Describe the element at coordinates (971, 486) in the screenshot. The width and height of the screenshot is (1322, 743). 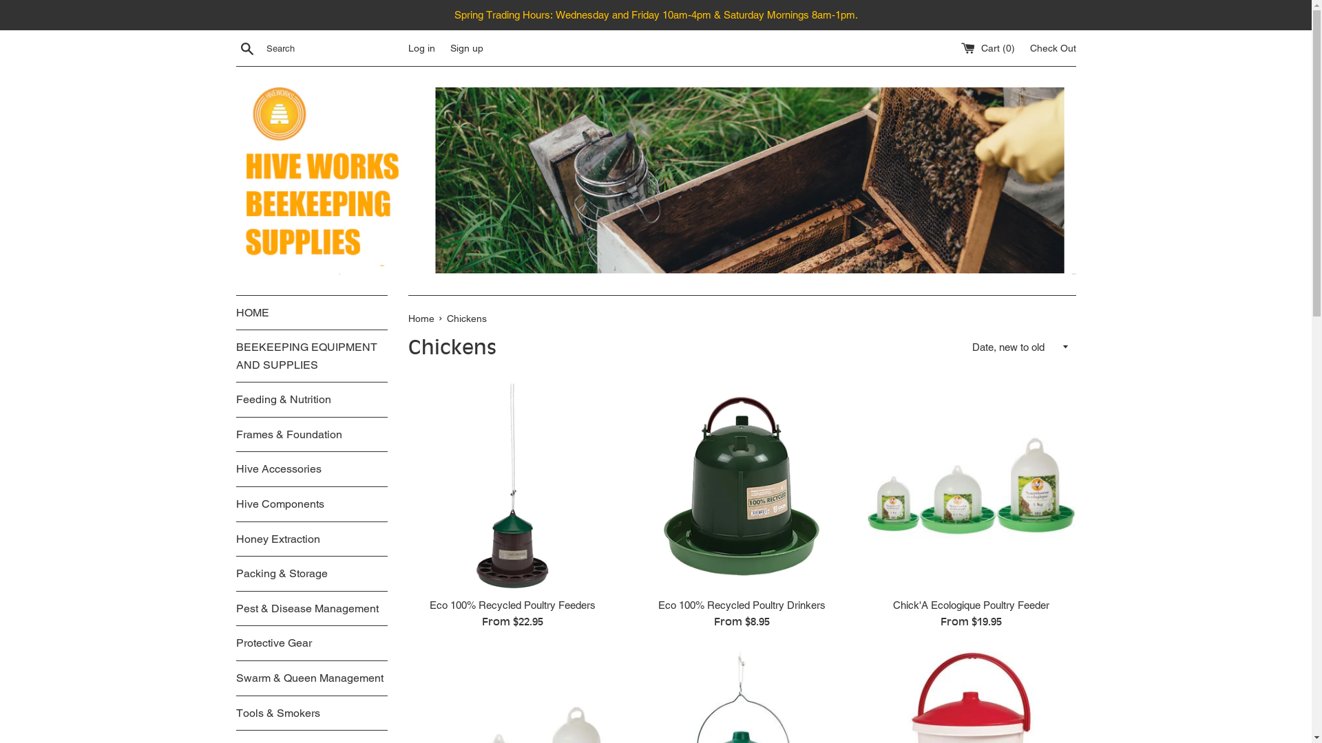
I see `Chick'A Ecologique Poultry Feeder` at that location.